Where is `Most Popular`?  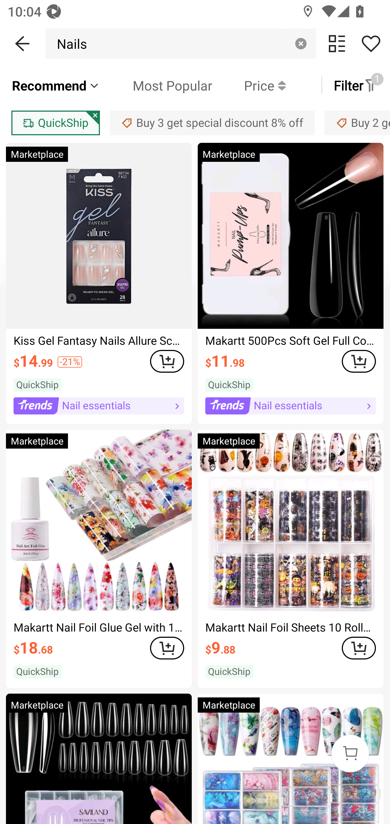 Most Popular is located at coordinates (156, 85).